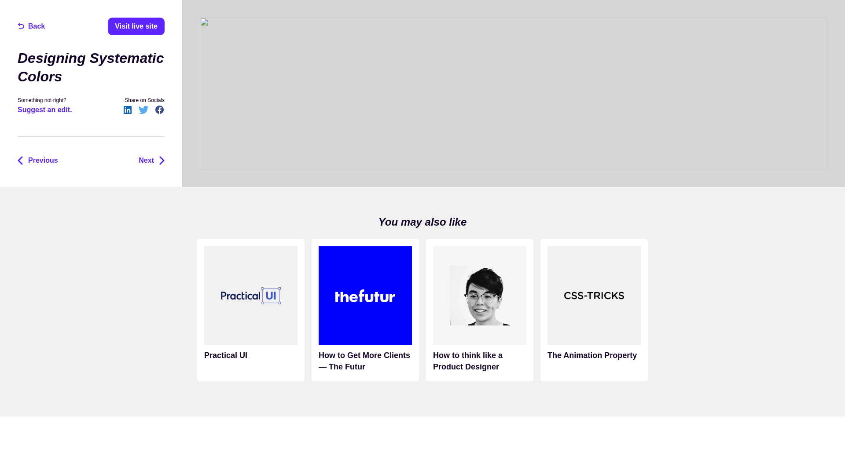 The height and width of the screenshot is (475, 845). Describe the element at coordinates (143, 110) in the screenshot. I see `Tweet` at that location.